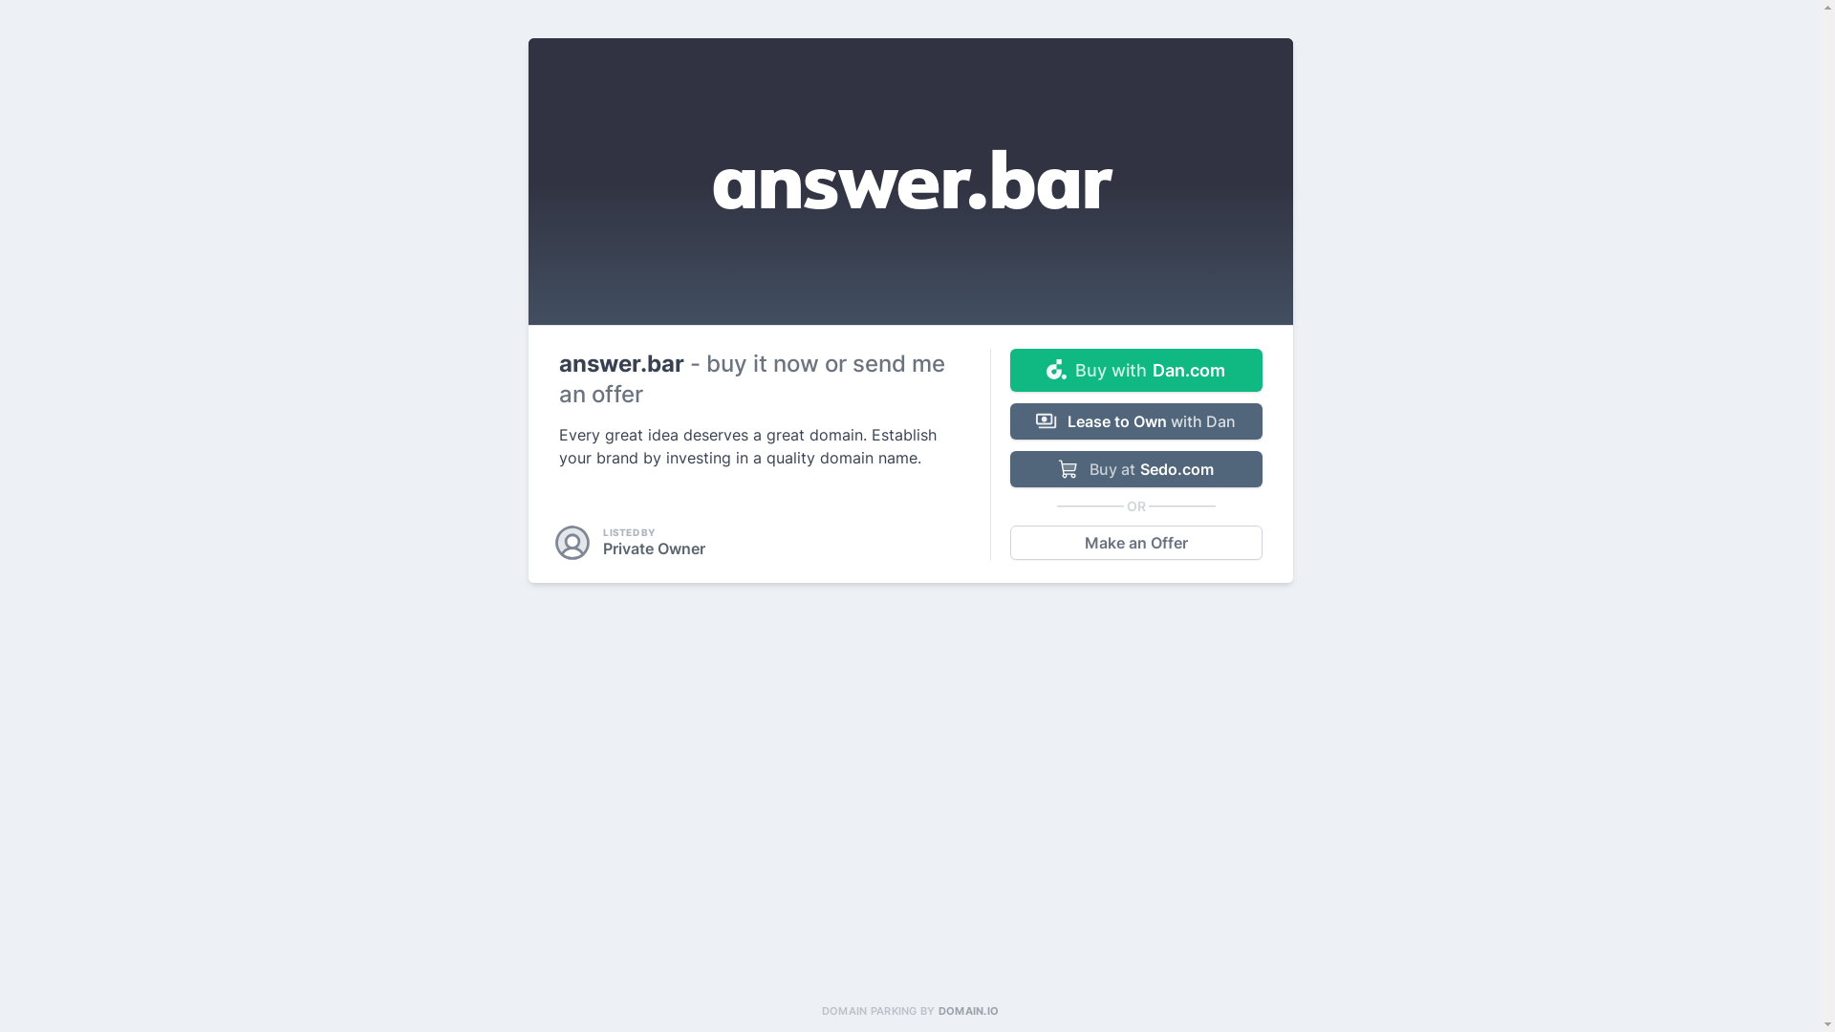 This screenshot has width=1835, height=1032. I want to click on Buy with Dan.com, so click(1135, 371).